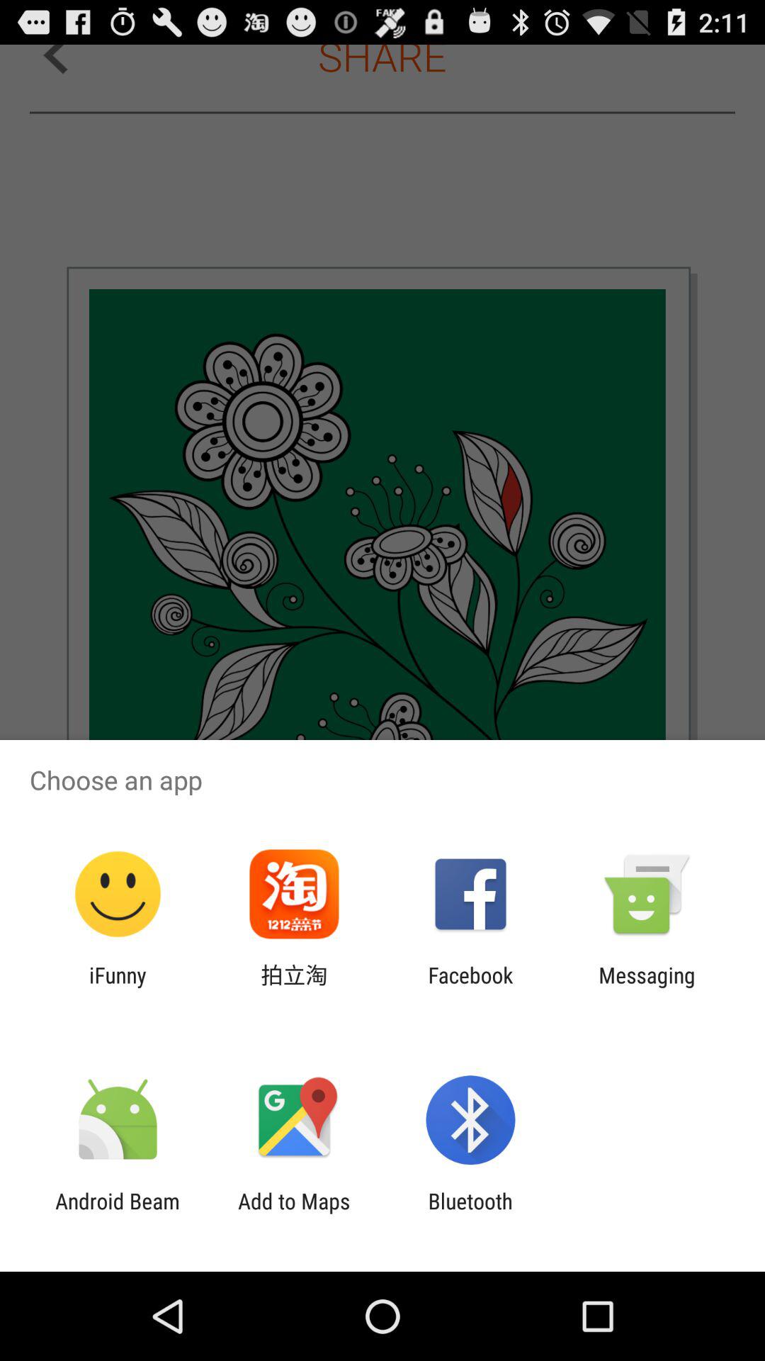  I want to click on turn off app next to facebook icon, so click(294, 987).